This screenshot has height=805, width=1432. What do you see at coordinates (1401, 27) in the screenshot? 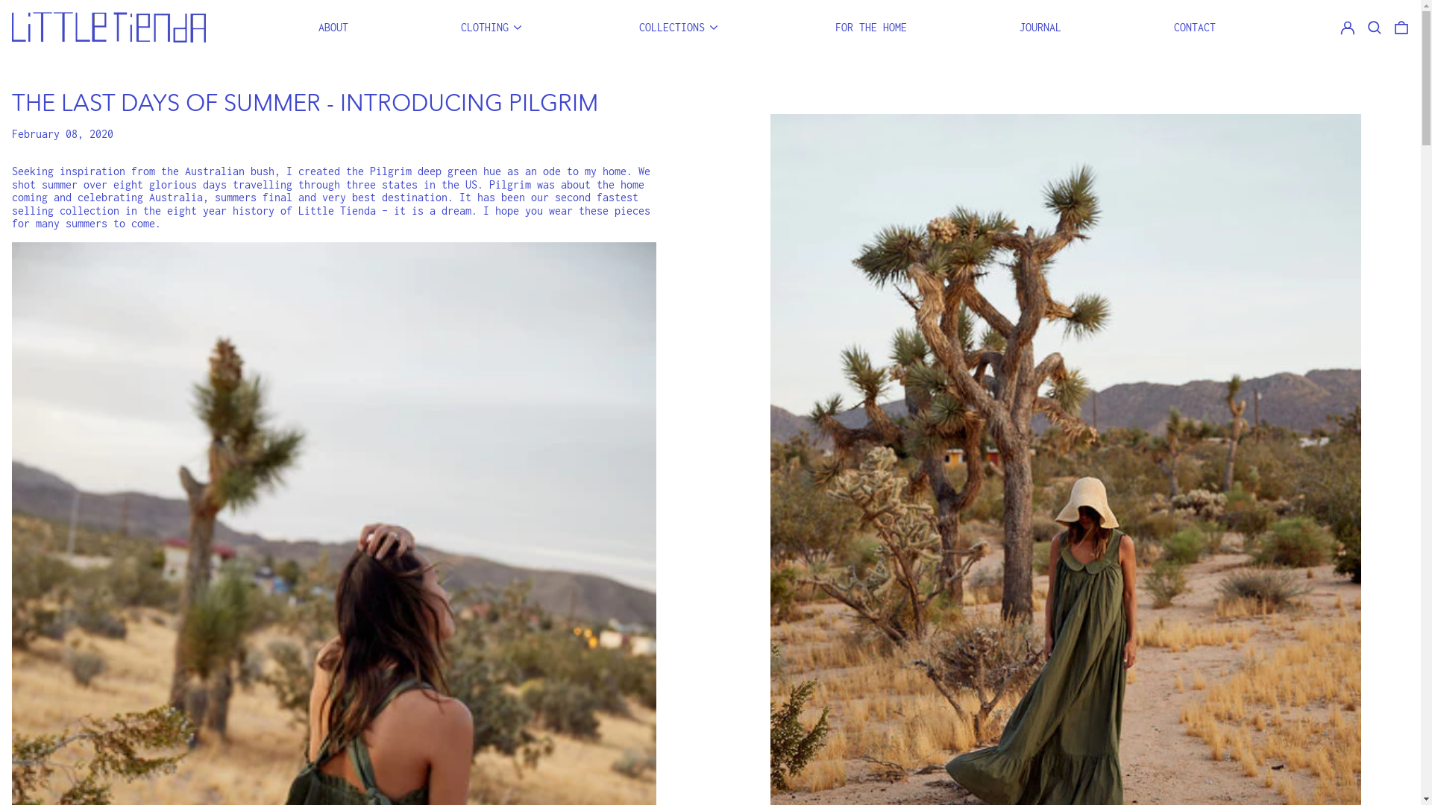
I see `0 ITEMS` at bounding box center [1401, 27].